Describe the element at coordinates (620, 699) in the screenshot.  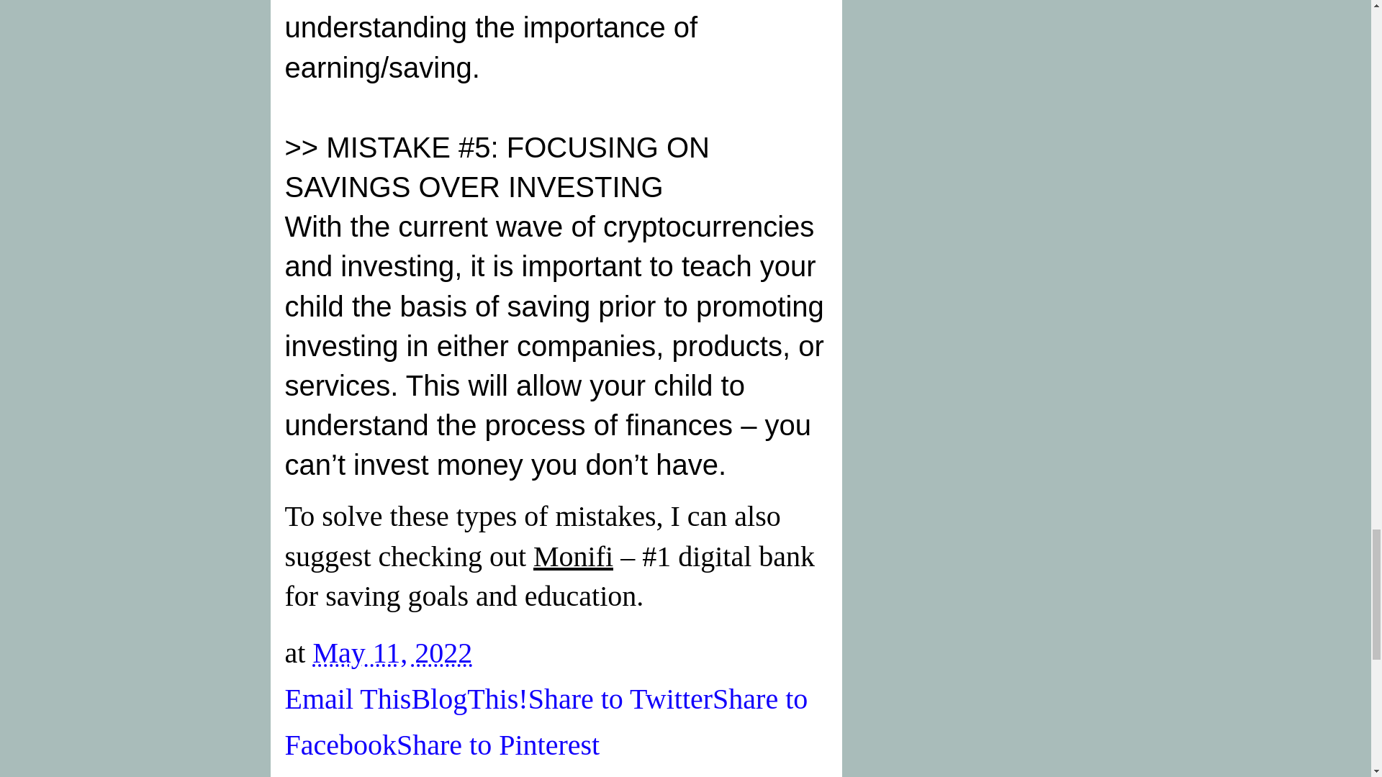
I see `Share to Twitter` at that location.